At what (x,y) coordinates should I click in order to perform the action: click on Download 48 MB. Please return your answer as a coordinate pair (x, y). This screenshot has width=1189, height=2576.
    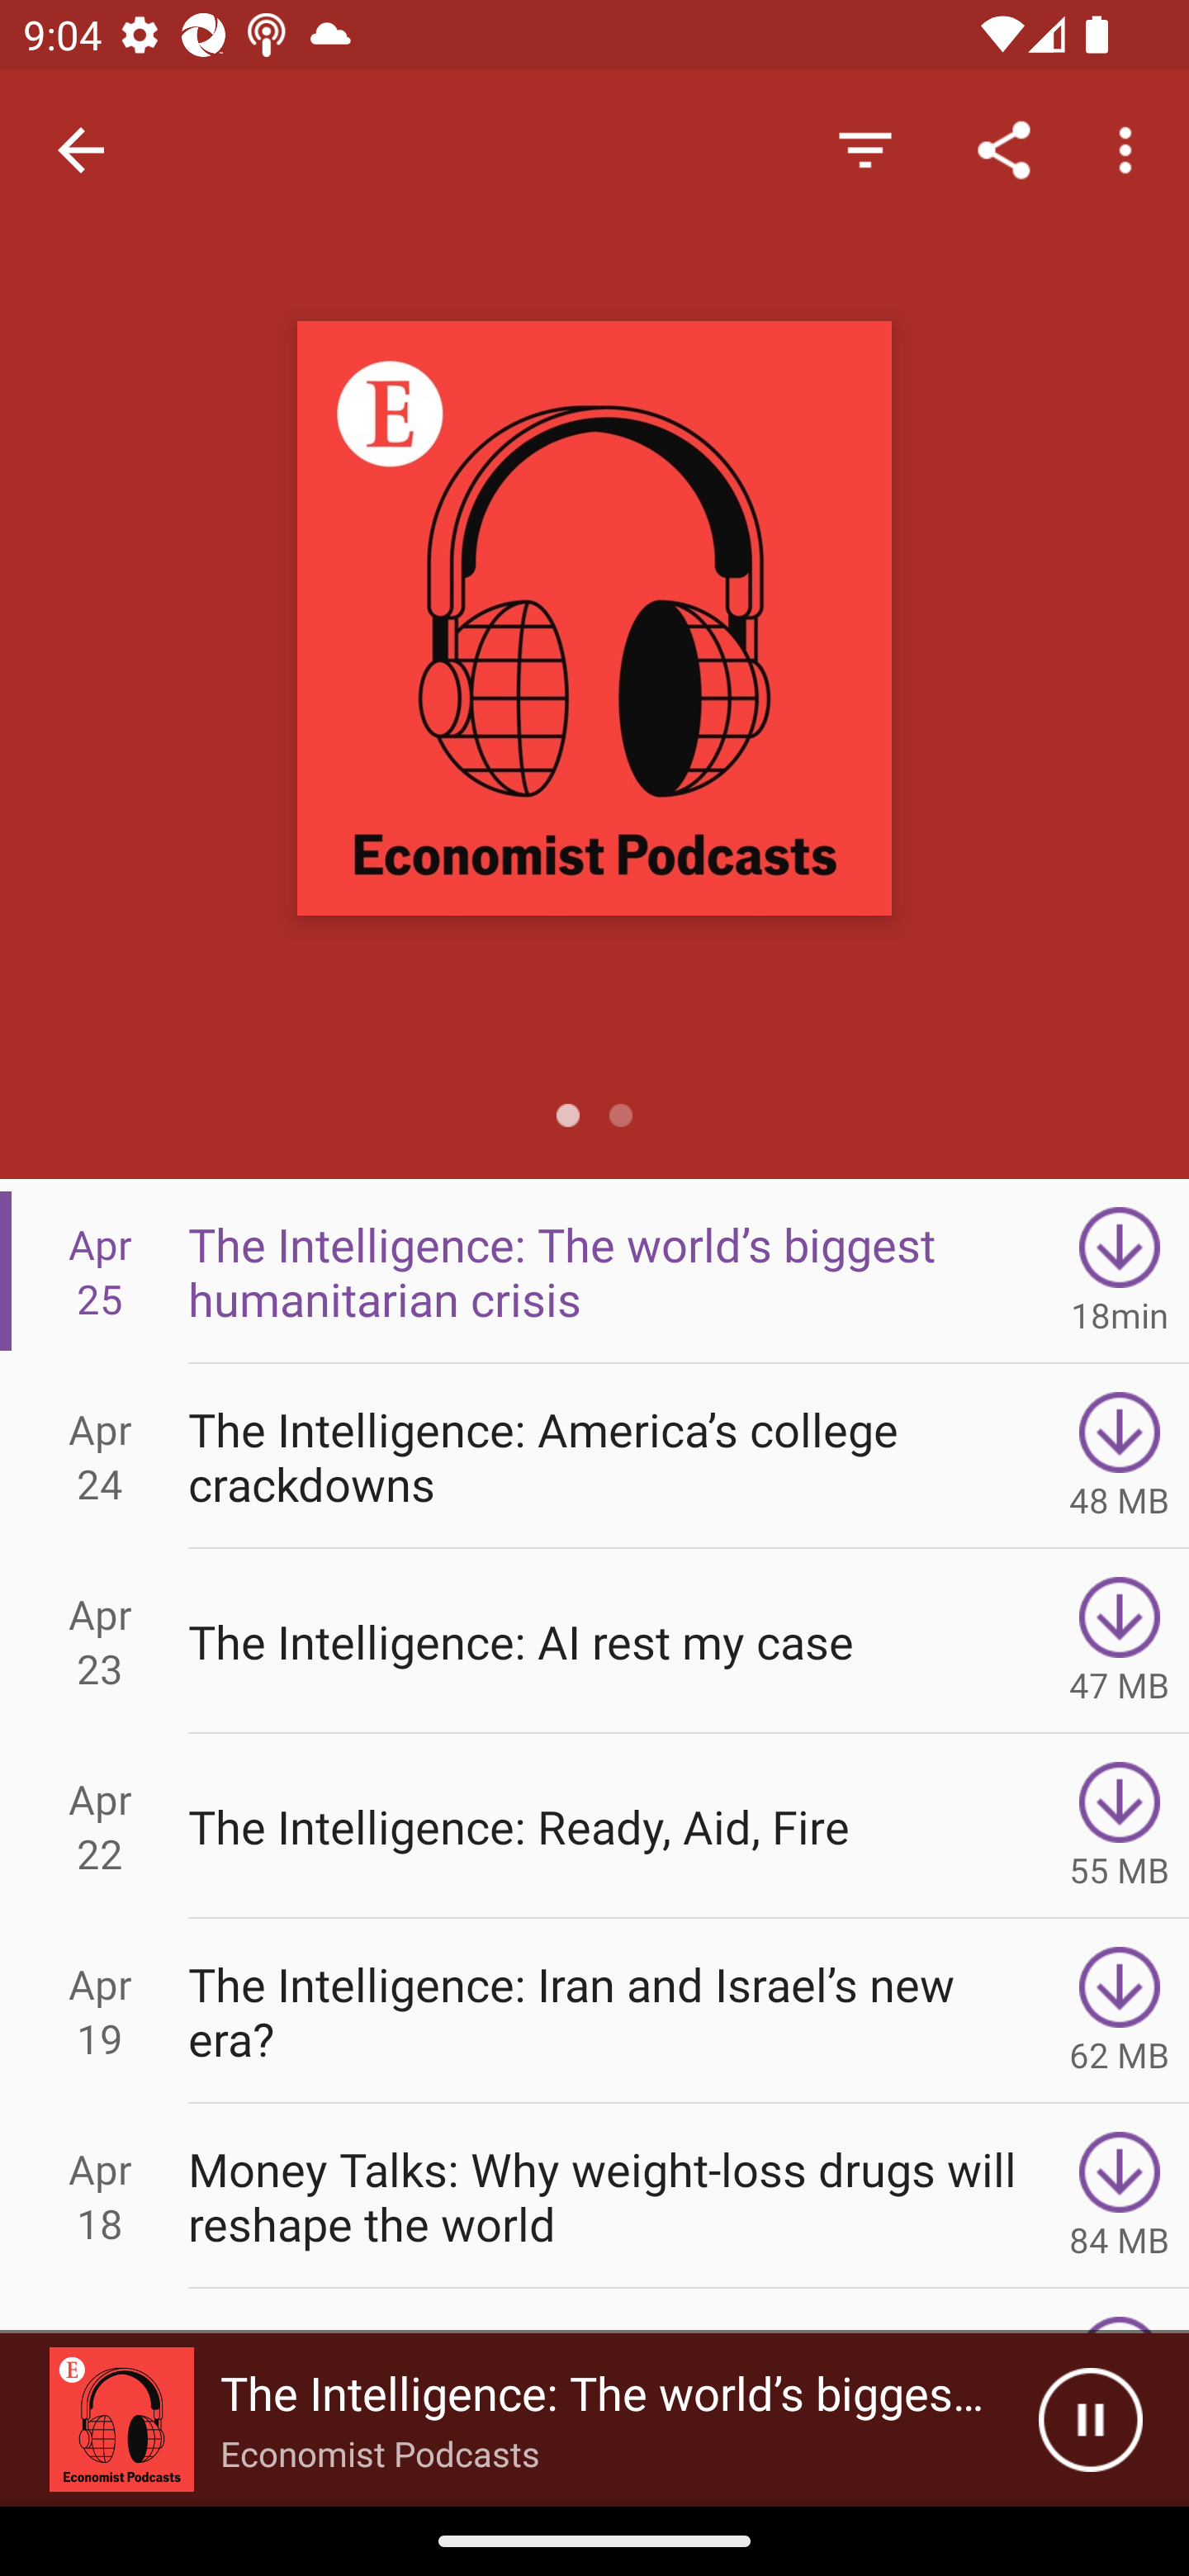
    Looking at the image, I should click on (1120, 1455).